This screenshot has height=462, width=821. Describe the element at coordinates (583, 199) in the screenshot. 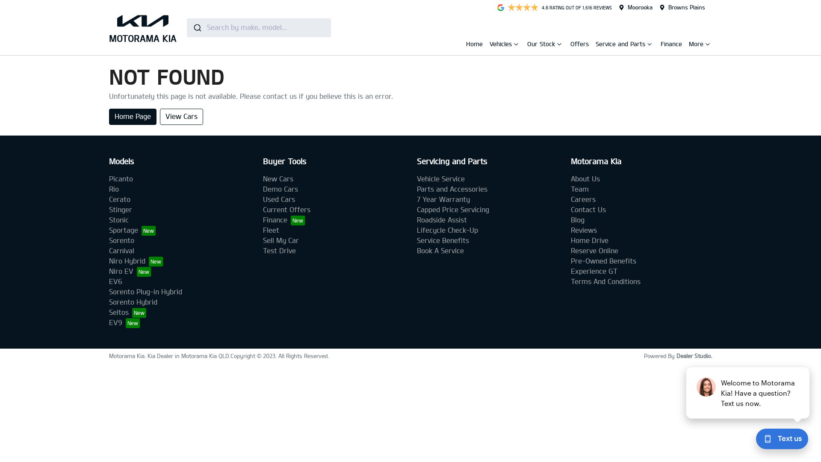

I see `Careers` at that location.